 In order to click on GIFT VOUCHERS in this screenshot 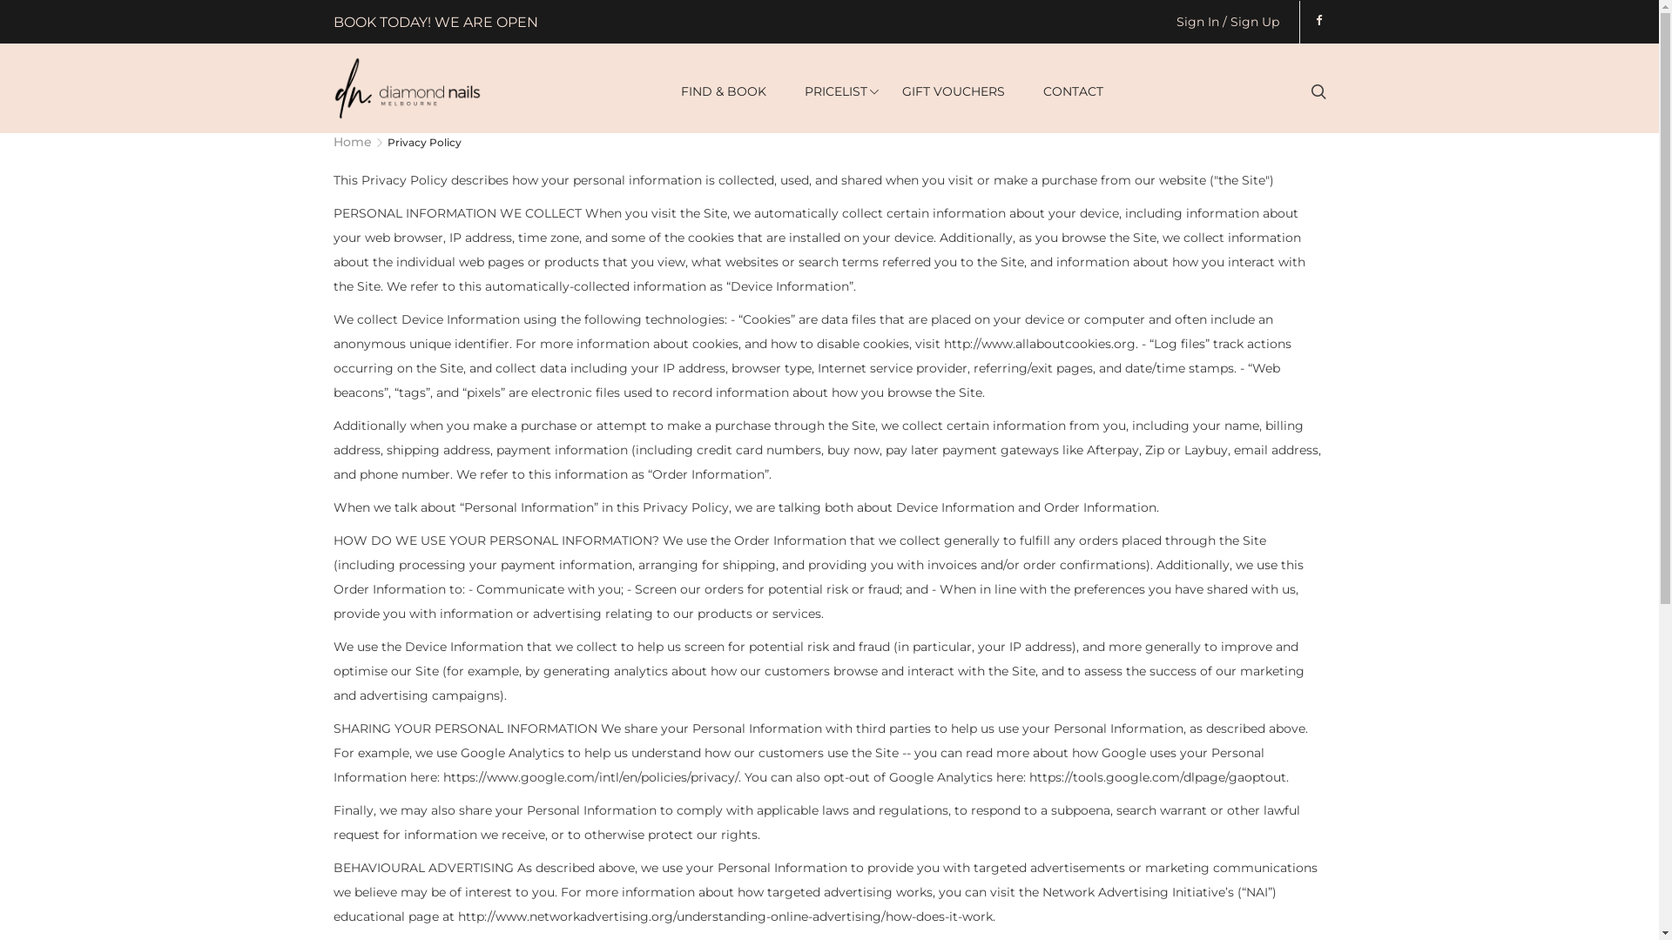, I will do `click(954, 92)`.